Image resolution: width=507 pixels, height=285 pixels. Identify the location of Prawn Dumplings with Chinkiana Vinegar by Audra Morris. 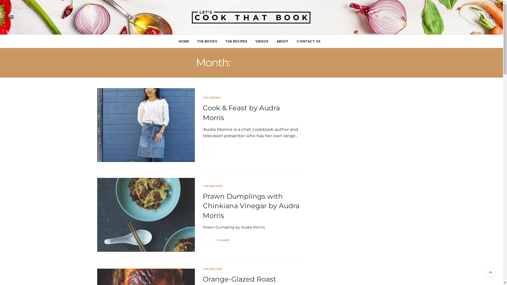
(251, 206).